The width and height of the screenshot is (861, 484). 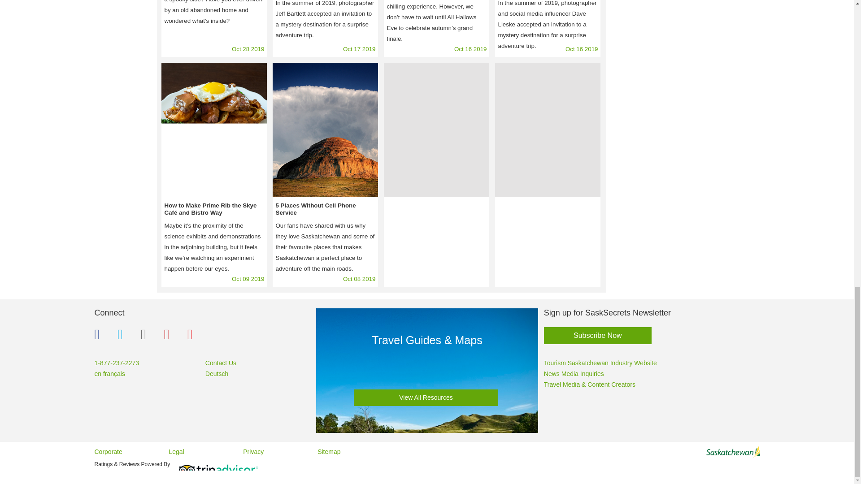 I want to click on Instagram, so click(x=148, y=334).